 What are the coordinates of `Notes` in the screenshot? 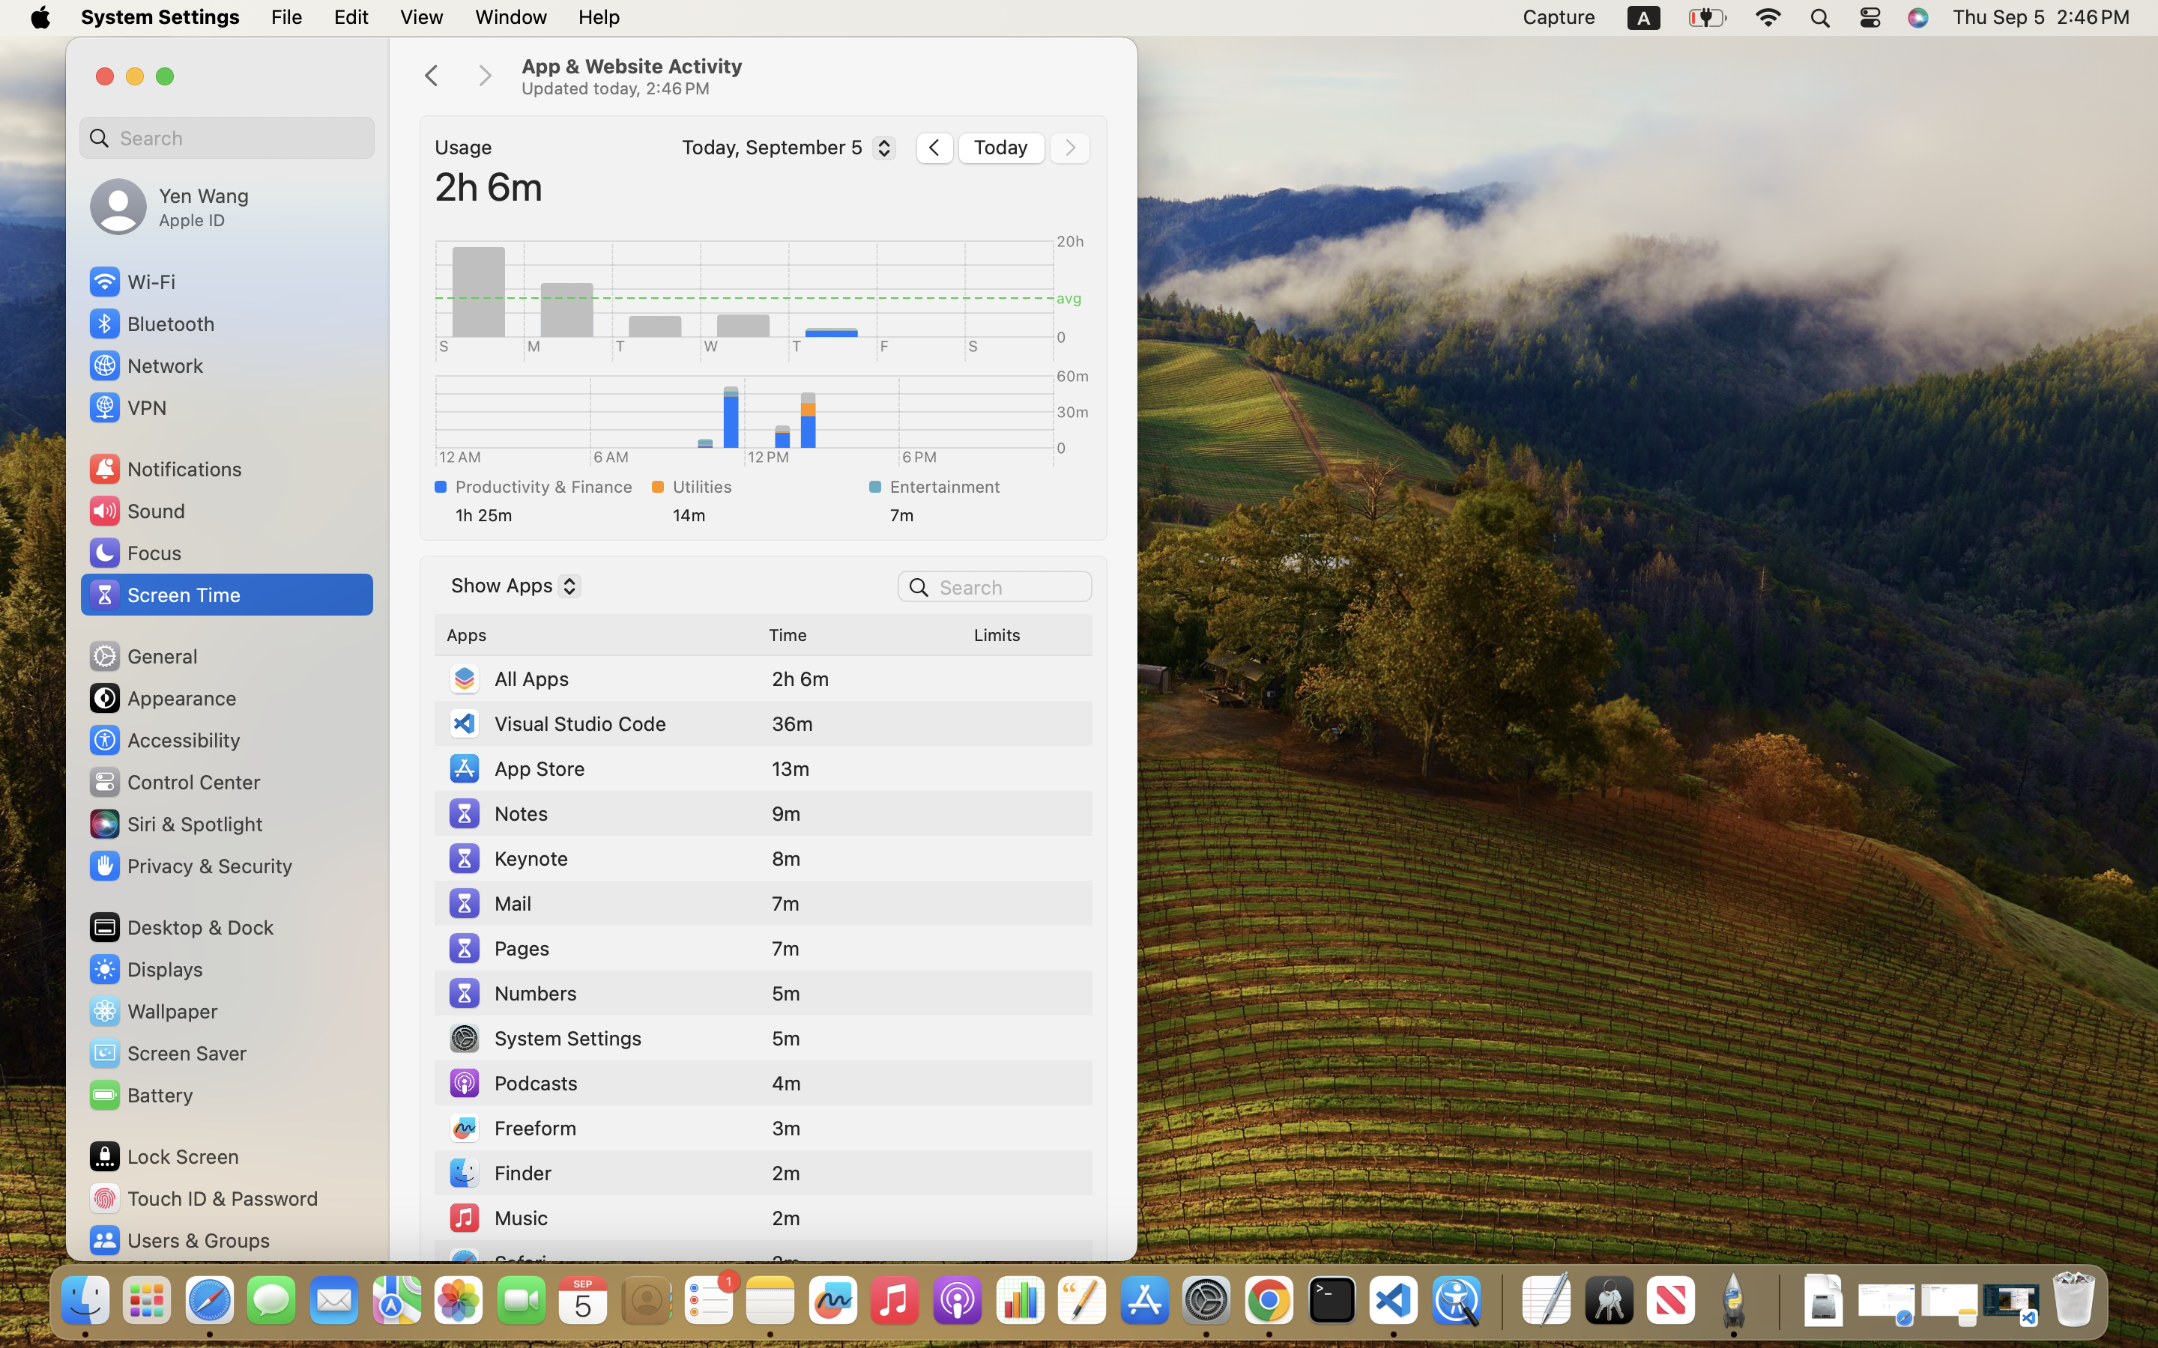 It's located at (498, 813).